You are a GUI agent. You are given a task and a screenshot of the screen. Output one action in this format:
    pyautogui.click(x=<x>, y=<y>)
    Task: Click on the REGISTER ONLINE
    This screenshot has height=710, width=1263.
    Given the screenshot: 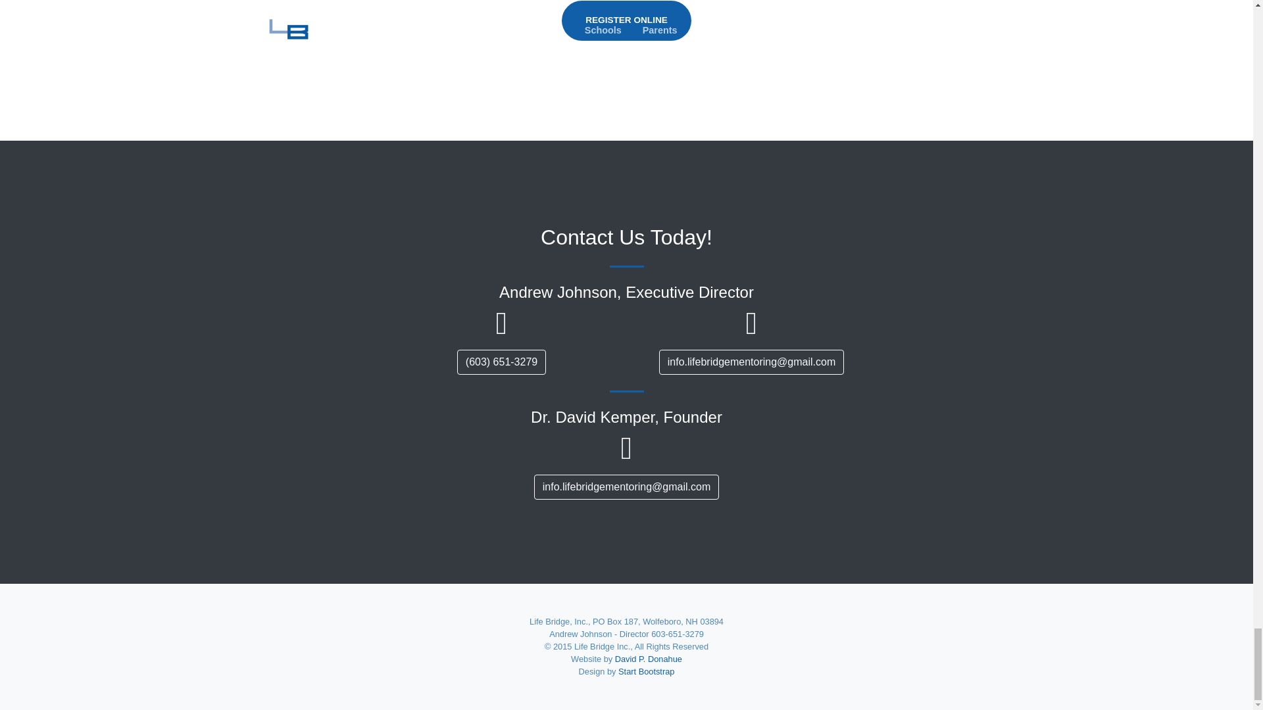 What is the action you would take?
    pyautogui.click(x=626, y=20)
    